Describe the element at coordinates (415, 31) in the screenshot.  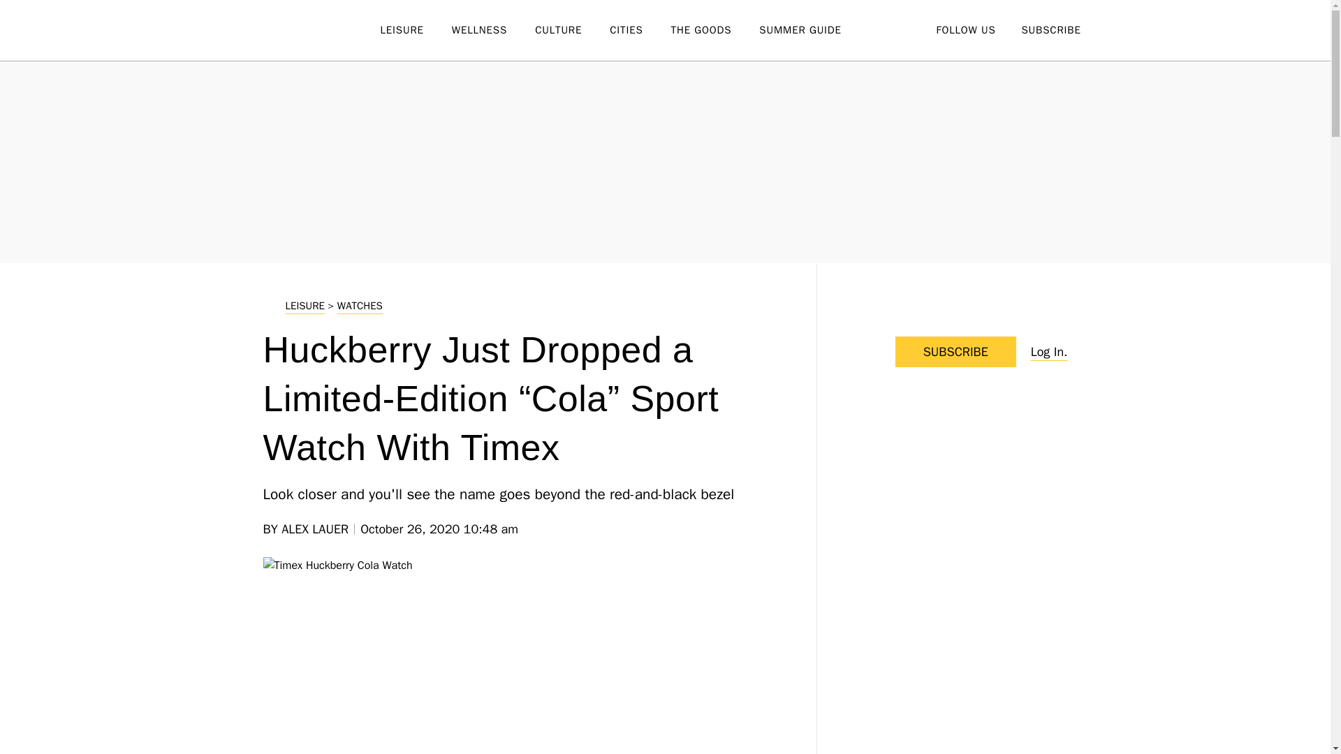
I see `LEISURE` at that location.